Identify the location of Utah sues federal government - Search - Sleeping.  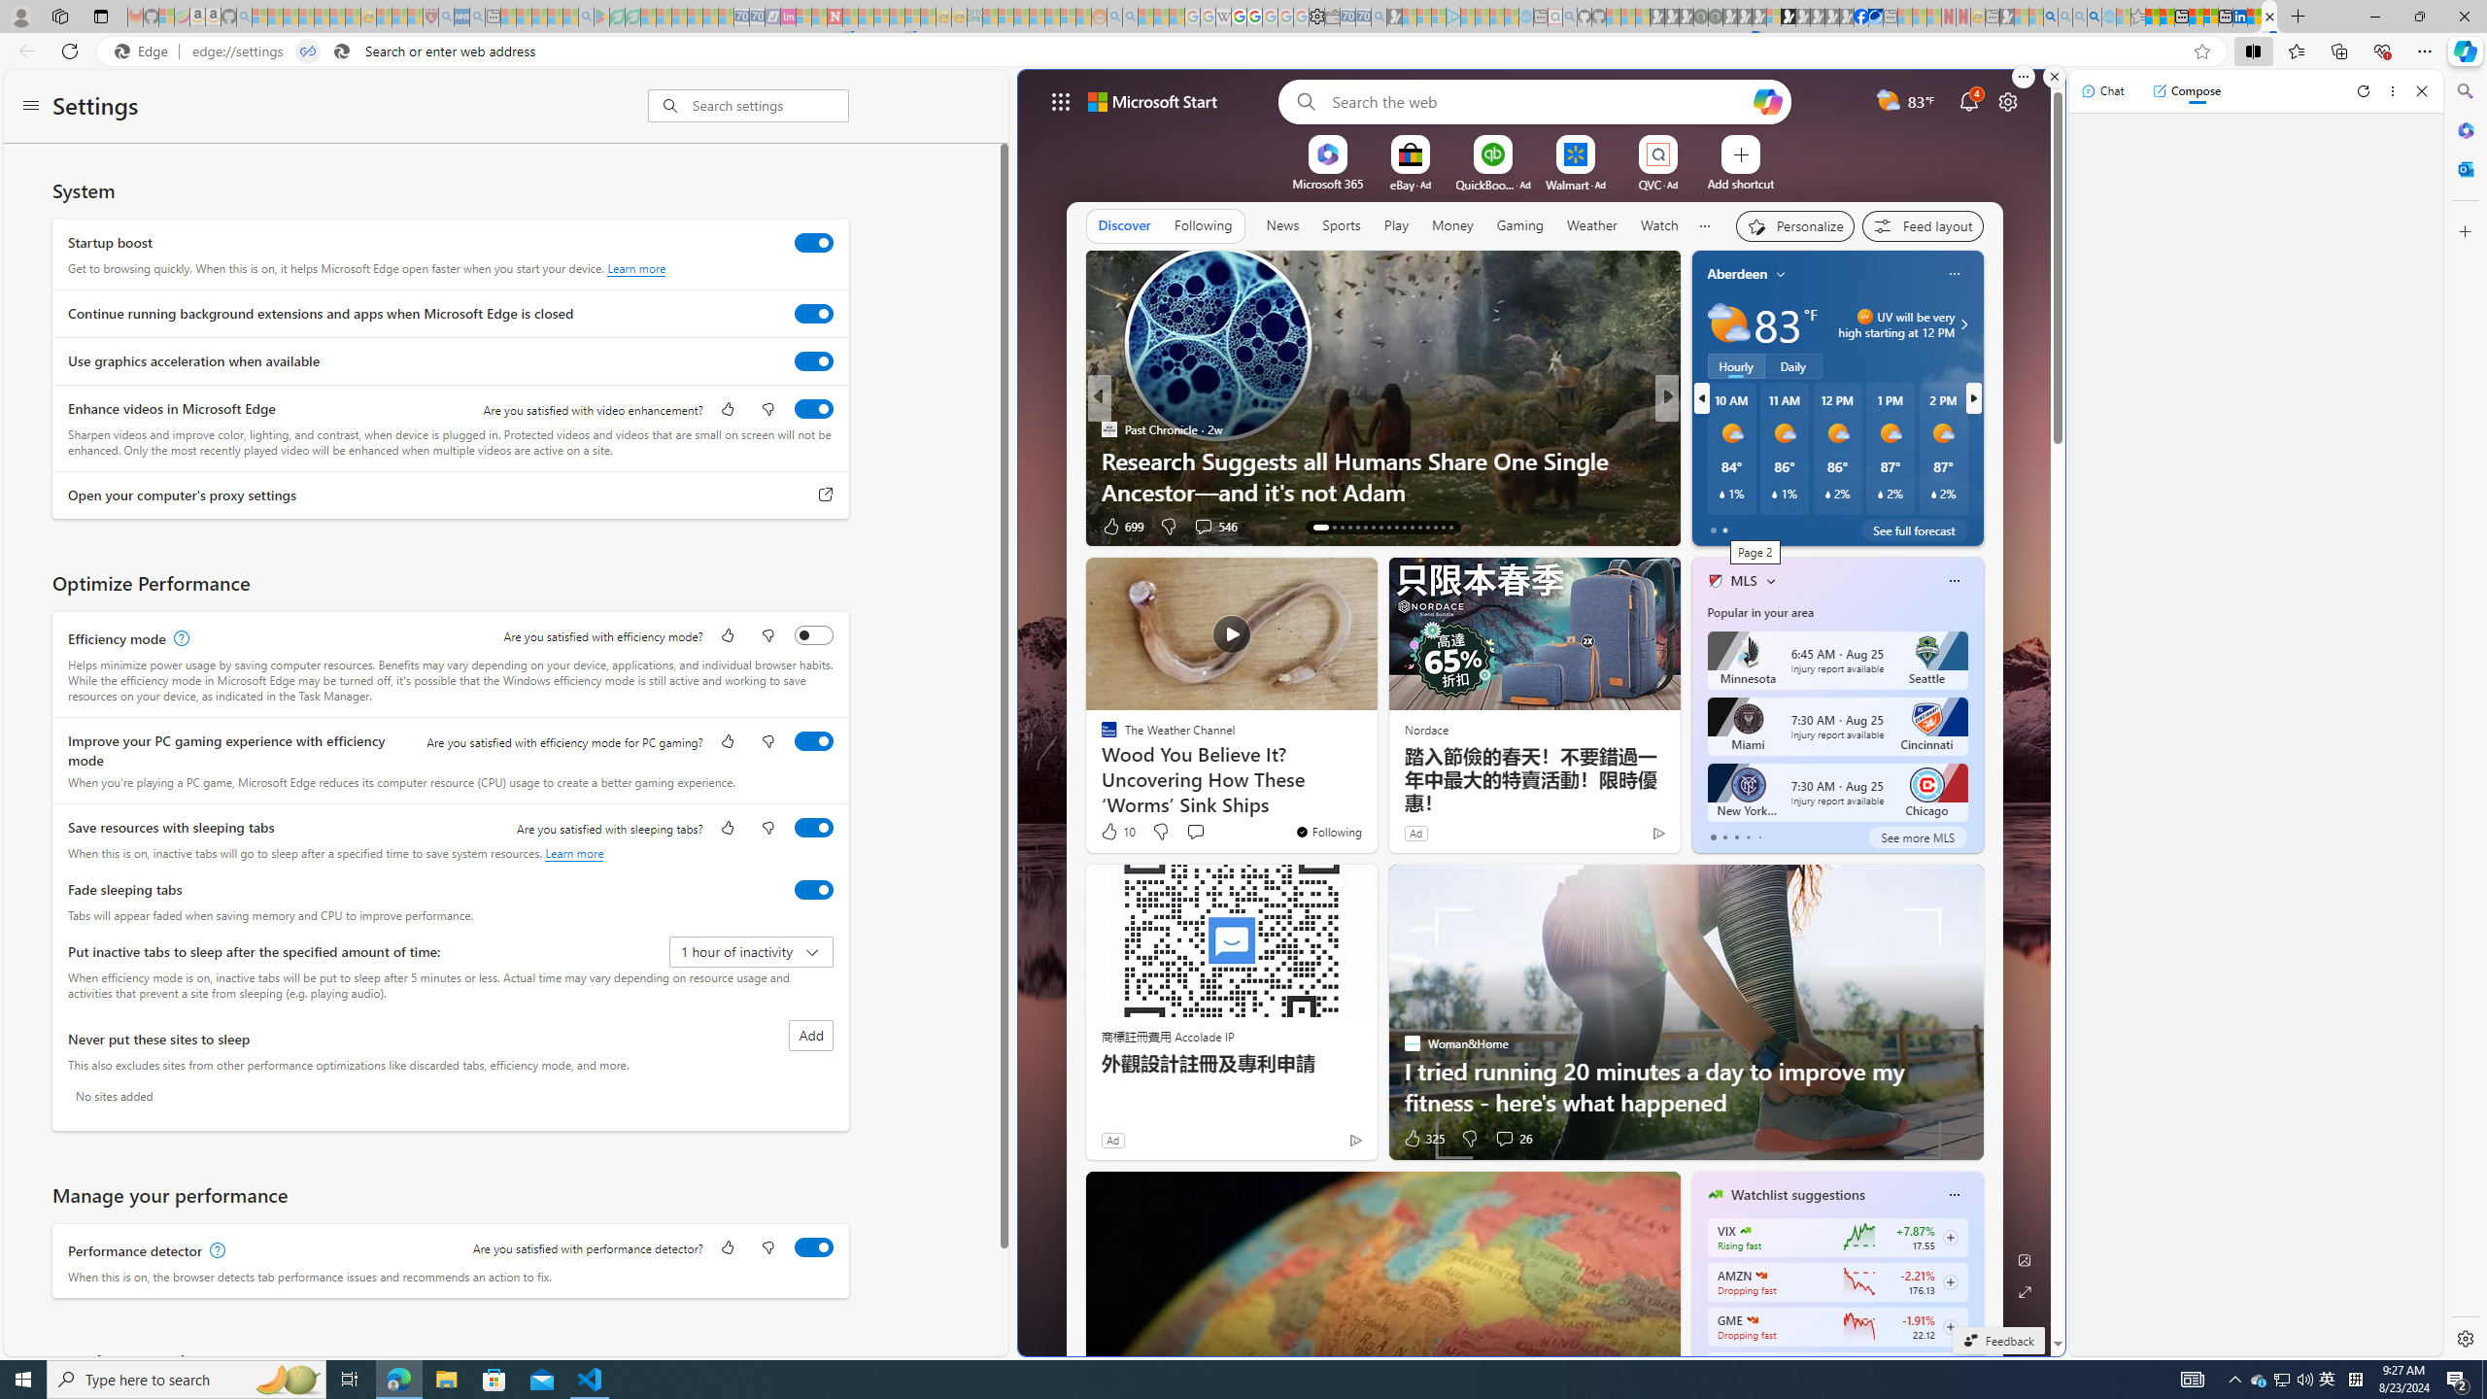
(1130, 17).